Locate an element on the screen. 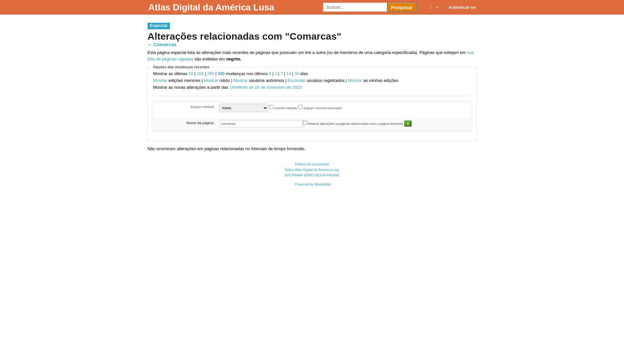 The width and height of the screenshot is (624, 351). 250 is located at coordinates (211, 73).